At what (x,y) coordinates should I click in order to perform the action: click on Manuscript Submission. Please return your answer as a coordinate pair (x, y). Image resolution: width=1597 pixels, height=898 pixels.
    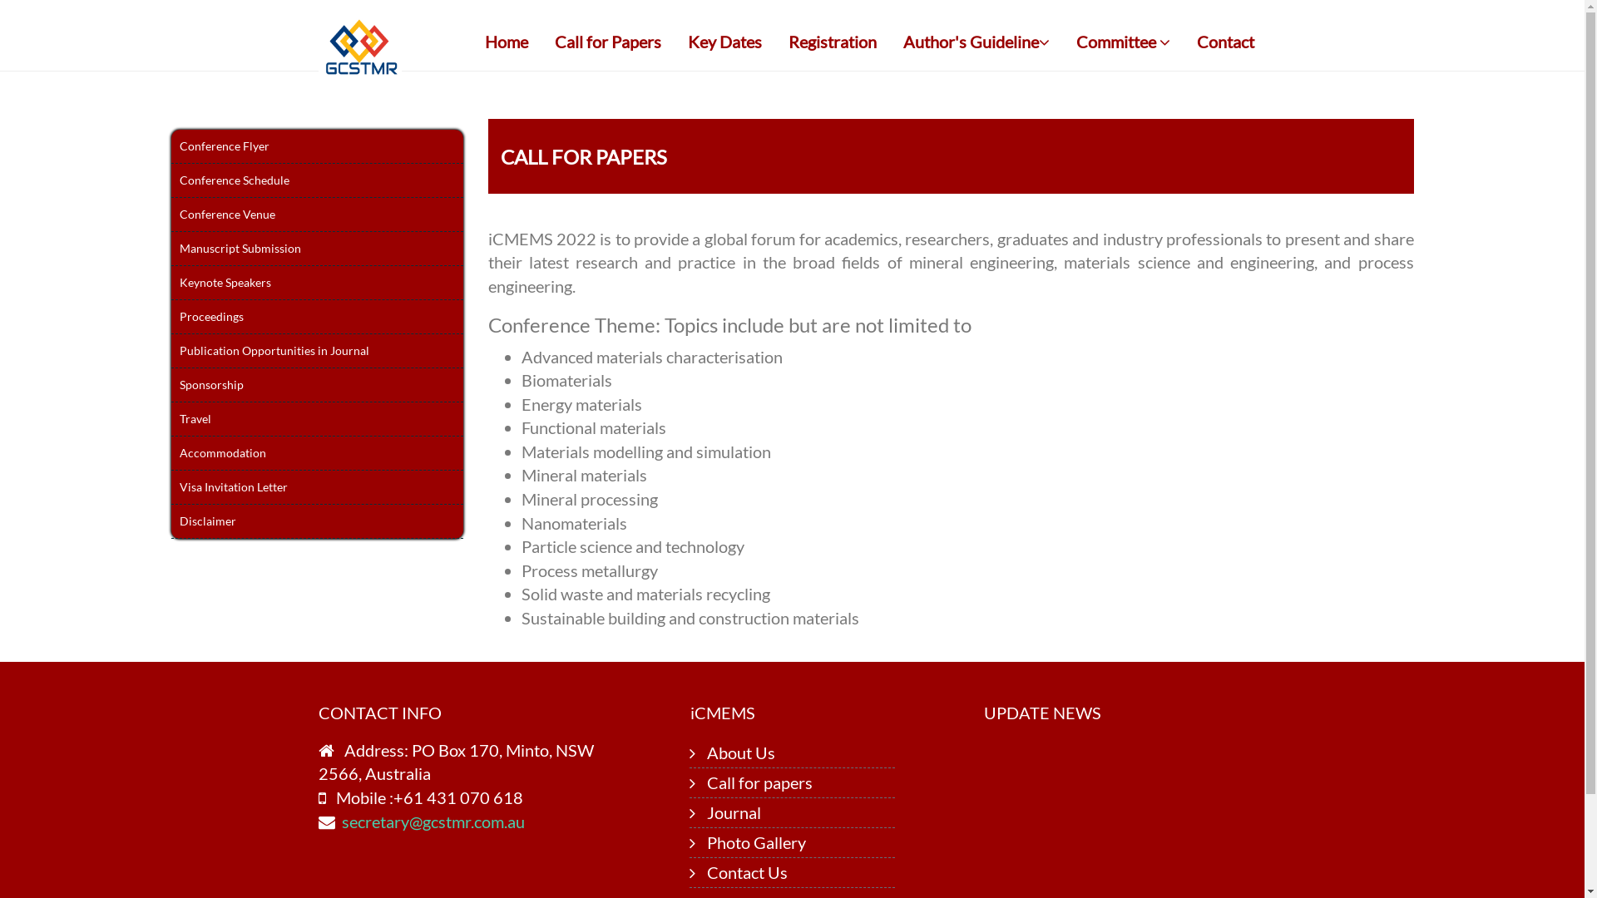
    Looking at the image, I should click on (318, 249).